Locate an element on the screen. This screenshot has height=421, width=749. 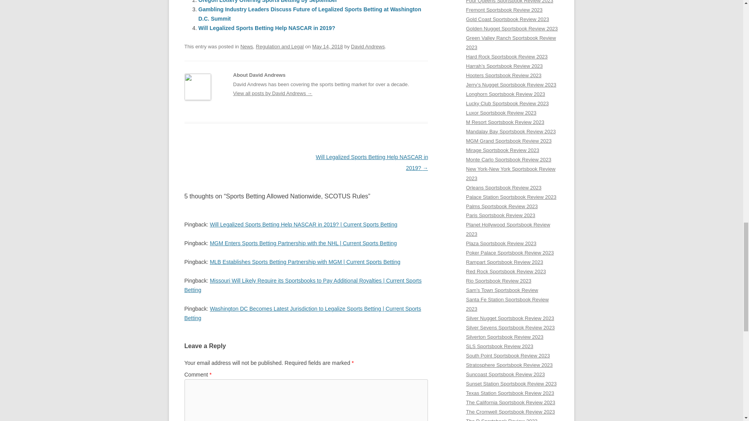
Will Legalized Sports Betting Help NASCAR in 2019? is located at coordinates (266, 28).